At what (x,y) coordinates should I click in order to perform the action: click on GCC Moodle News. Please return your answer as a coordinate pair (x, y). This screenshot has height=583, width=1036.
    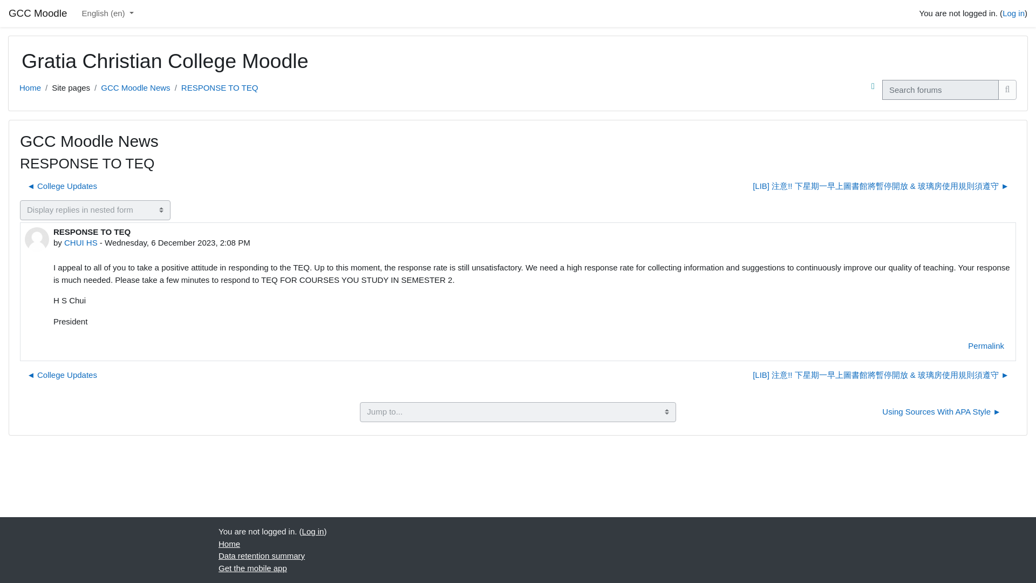
    Looking at the image, I should click on (135, 87).